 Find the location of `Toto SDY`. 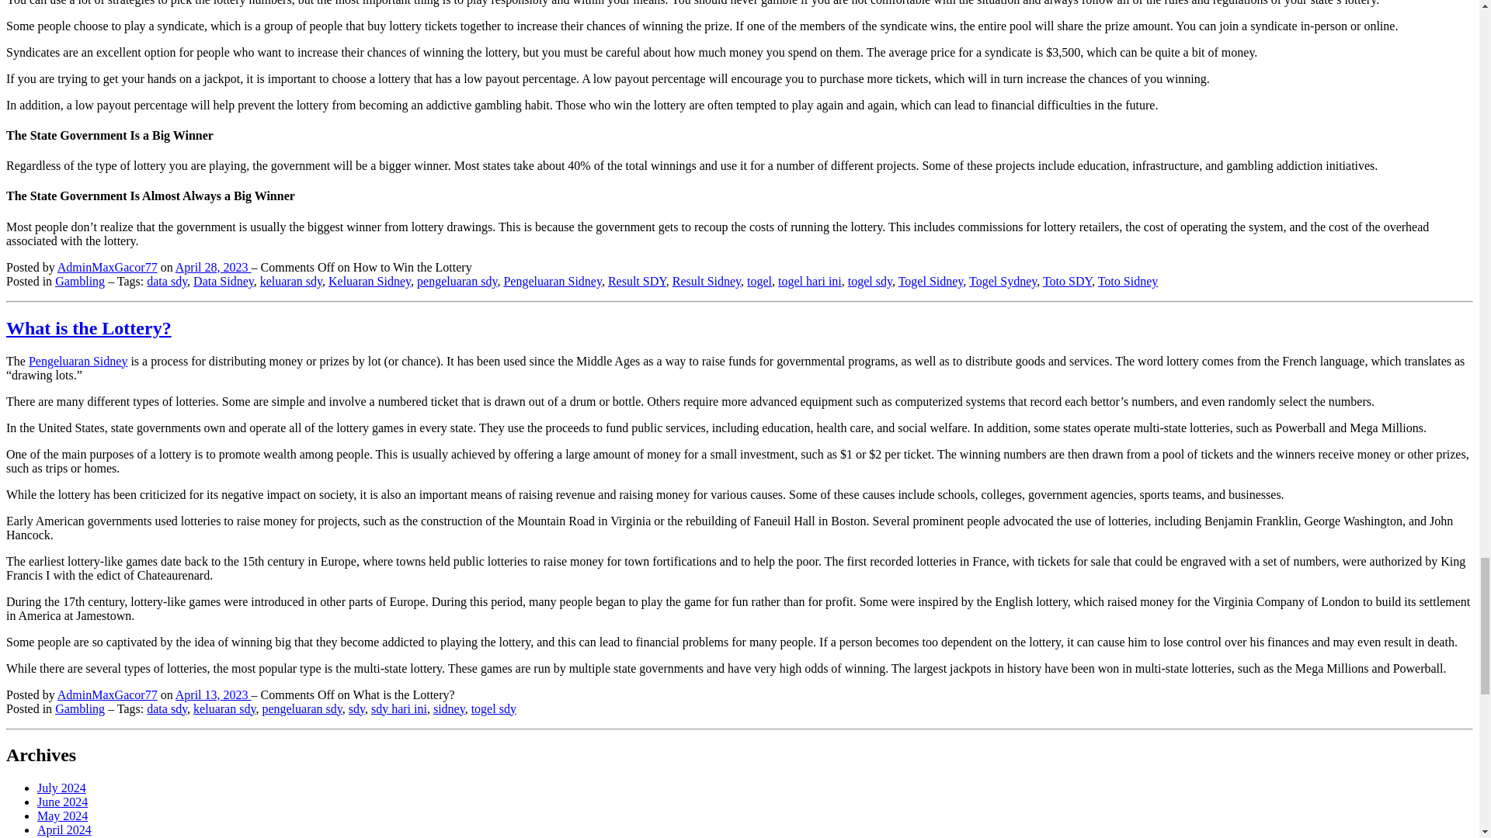

Toto SDY is located at coordinates (1067, 281).